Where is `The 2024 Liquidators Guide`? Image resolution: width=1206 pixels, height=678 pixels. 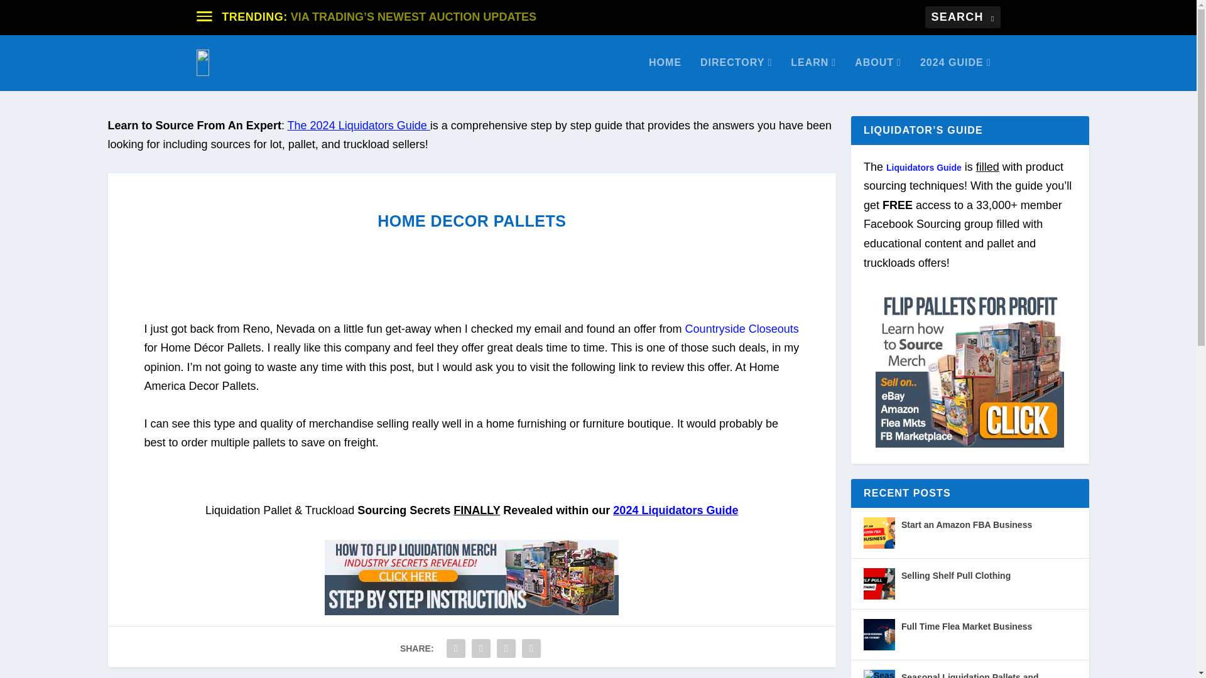 The 2024 Liquidators Guide is located at coordinates (359, 126).